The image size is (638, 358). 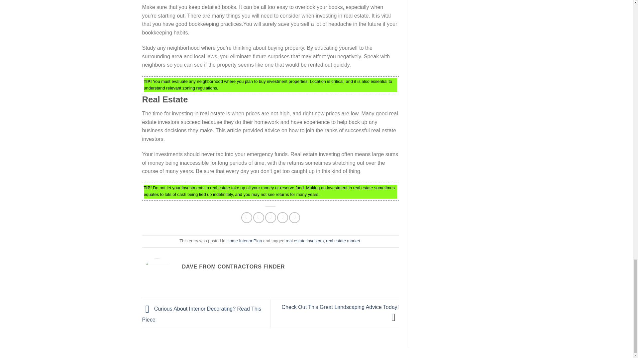 What do you see at coordinates (340, 312) in the screenshot?
I see `Check Out This Great Landscaping Advice Today!` at bounding box center [340, 312].